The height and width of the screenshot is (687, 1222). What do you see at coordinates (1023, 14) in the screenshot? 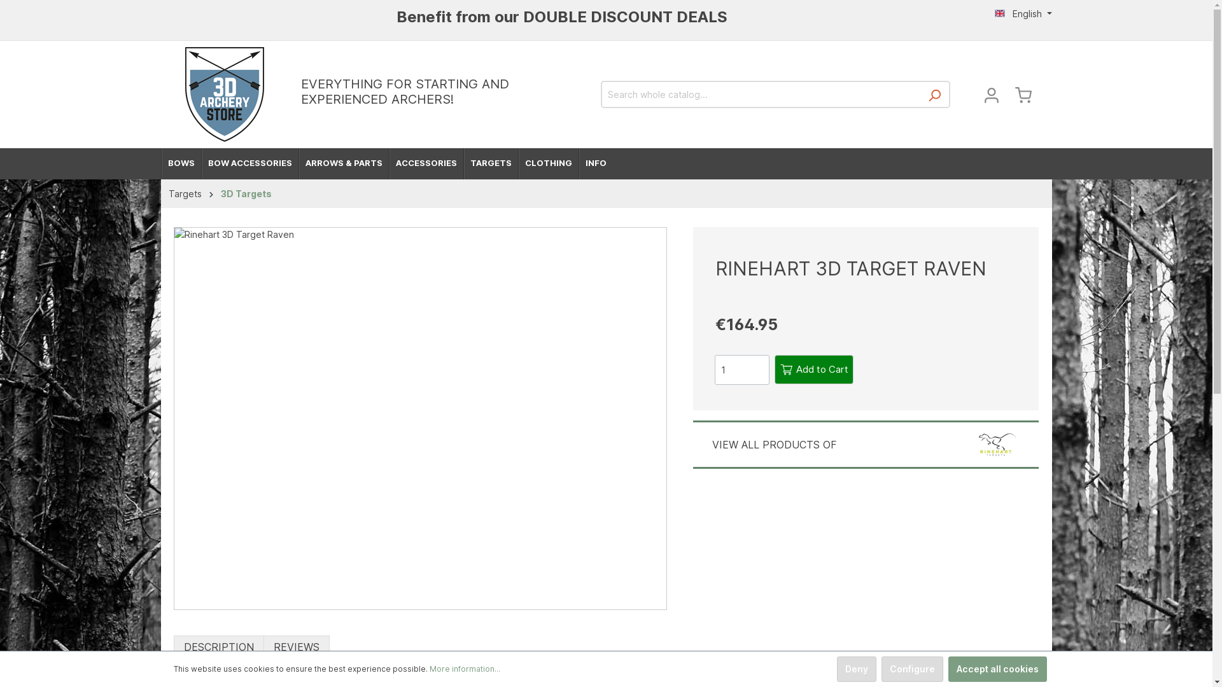
I see `English` at bounding box center [1023, 14].